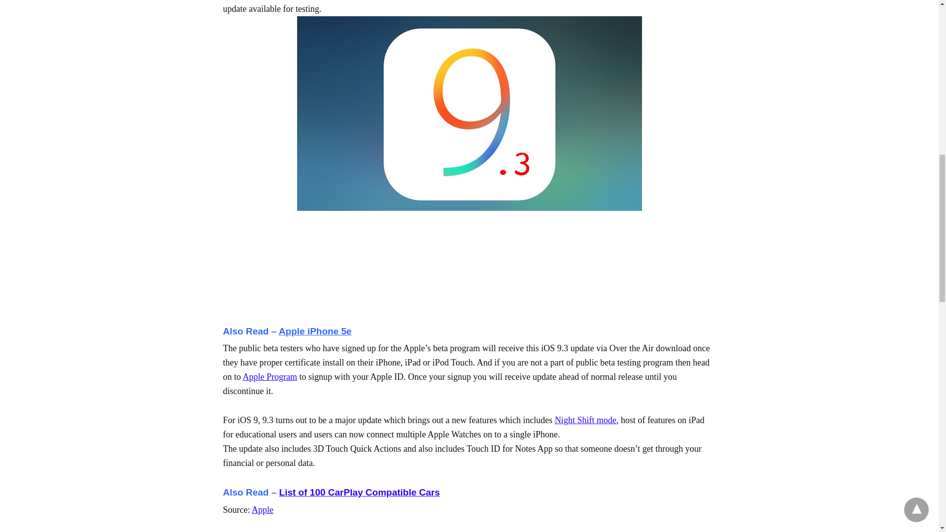  What do you see at coordinates (585, 420) in the screenshot?
I see `Night Shift mode` at bounding box center [585, 420].